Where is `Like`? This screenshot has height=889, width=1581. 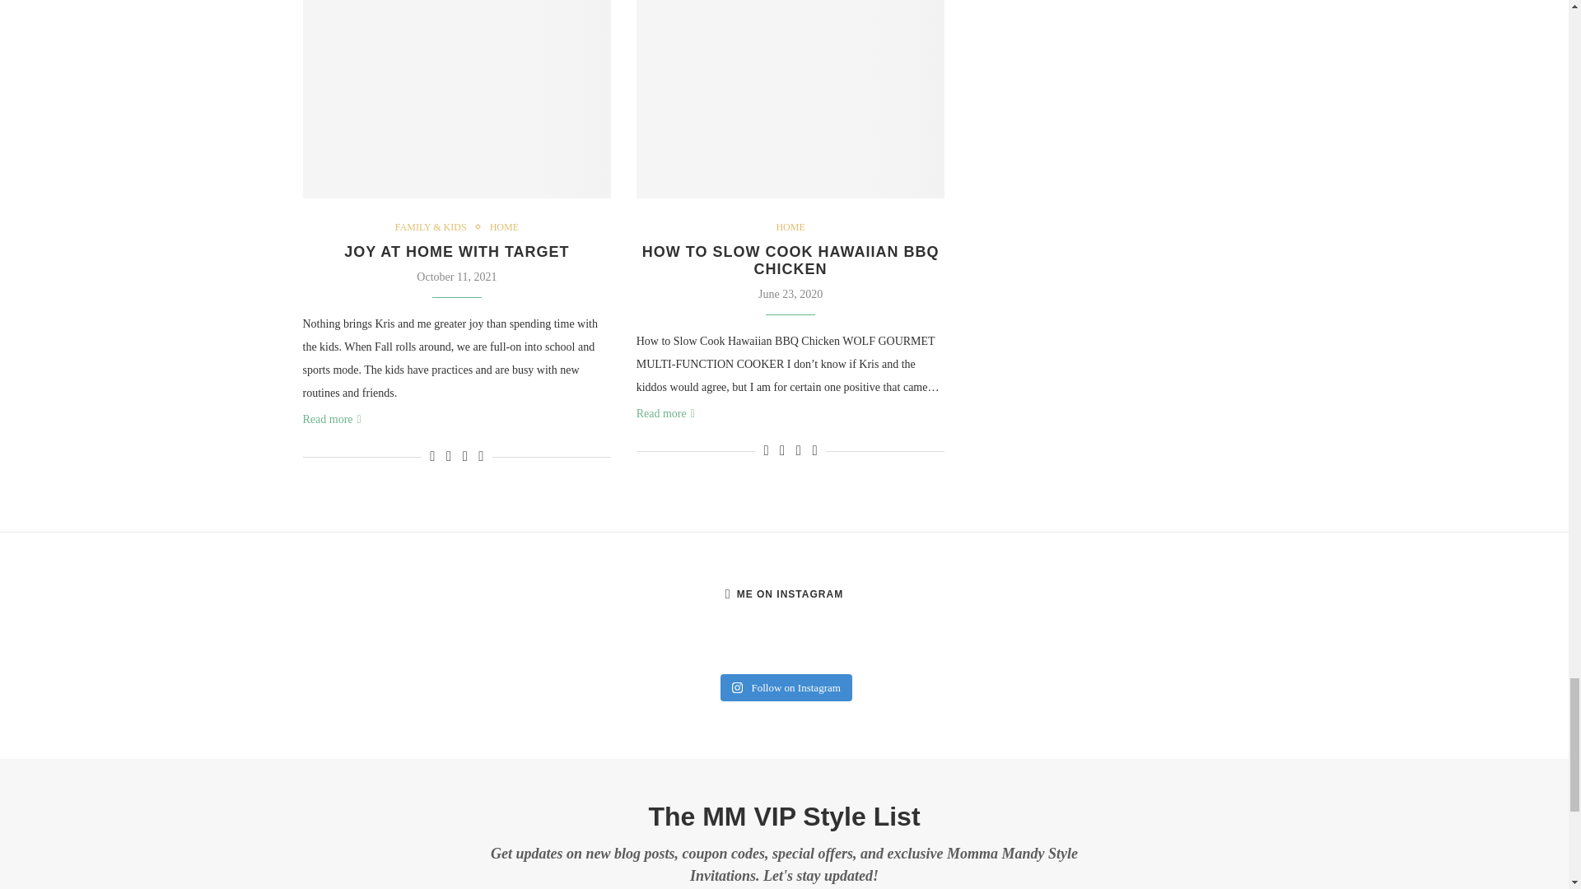 Like is located at coordinates (432, 456).